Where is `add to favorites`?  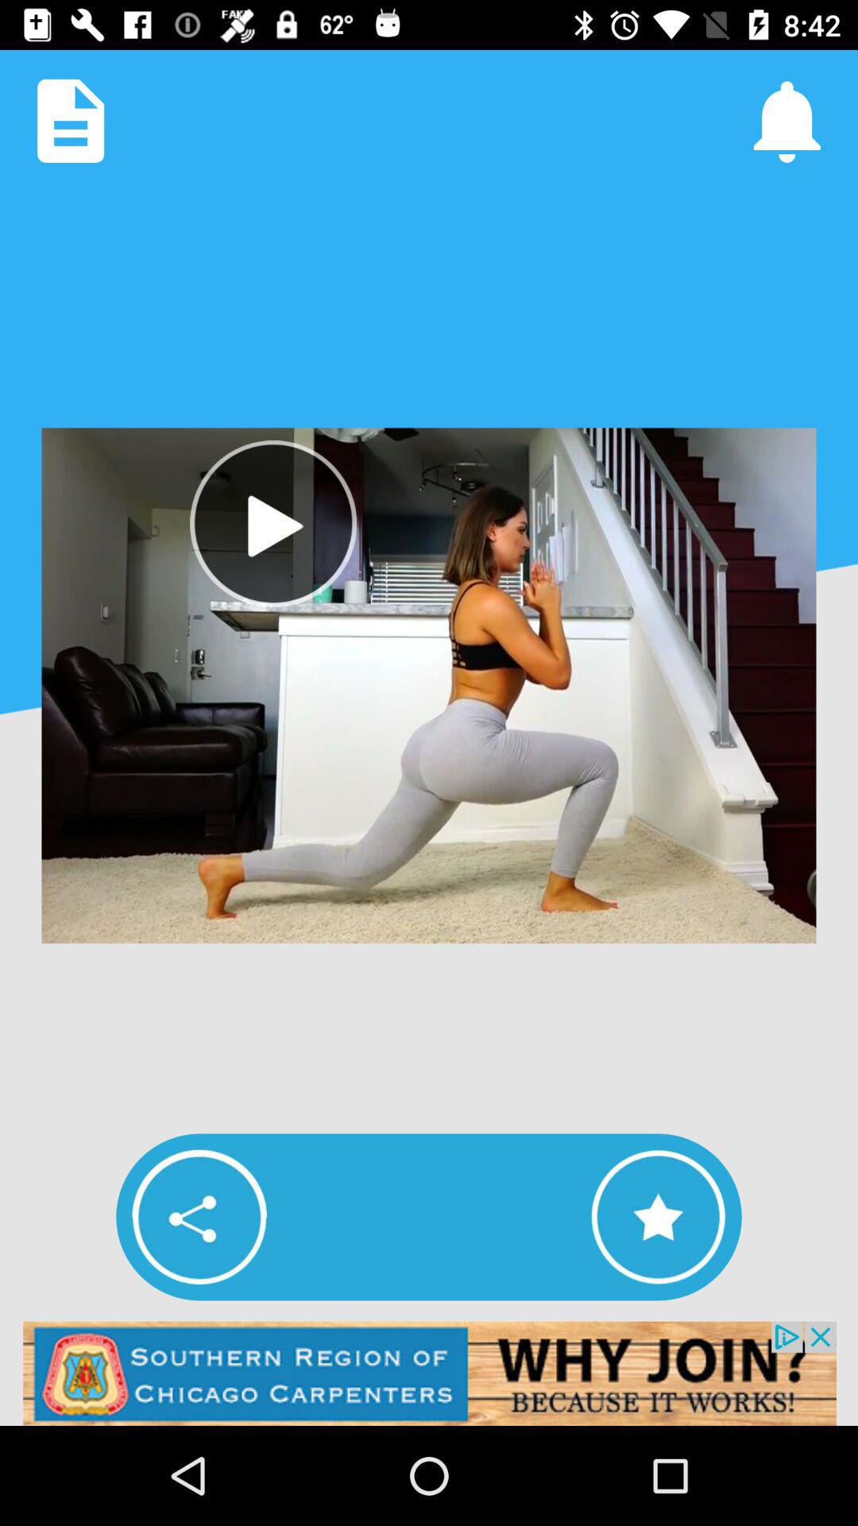 add to favorites is located at coordinates (658, 1217).